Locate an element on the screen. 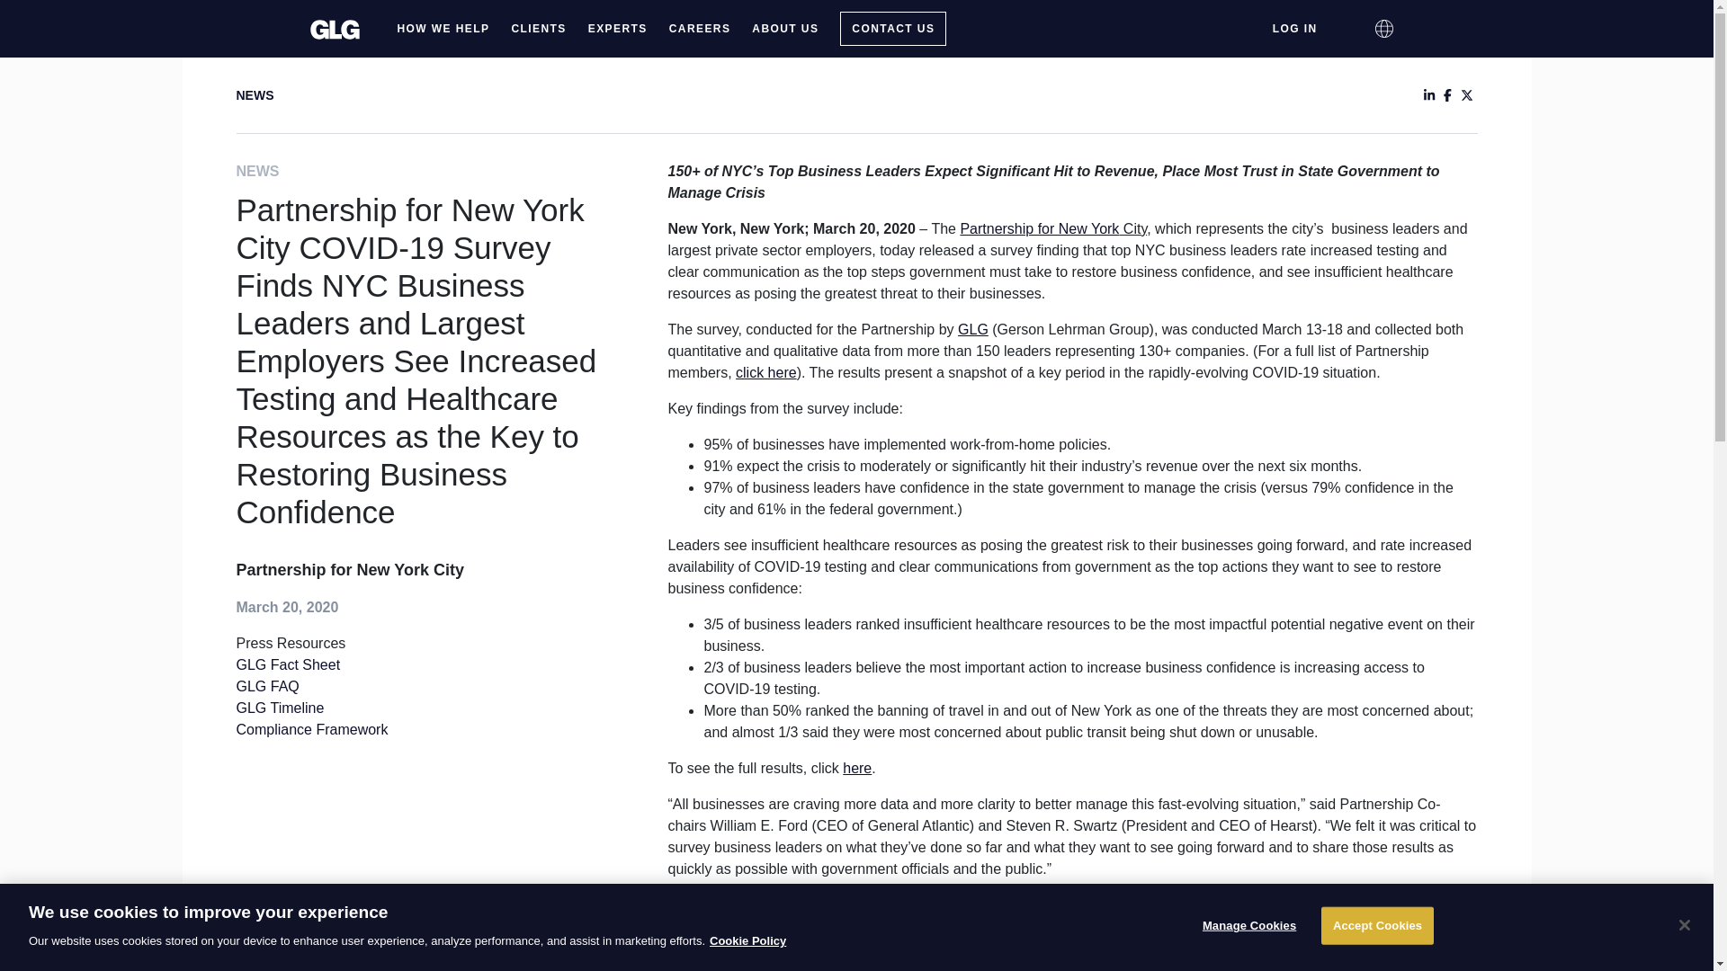 The height and width of the screenshot is (971, 1727). CAREERS is located at coordinates (700, 29).